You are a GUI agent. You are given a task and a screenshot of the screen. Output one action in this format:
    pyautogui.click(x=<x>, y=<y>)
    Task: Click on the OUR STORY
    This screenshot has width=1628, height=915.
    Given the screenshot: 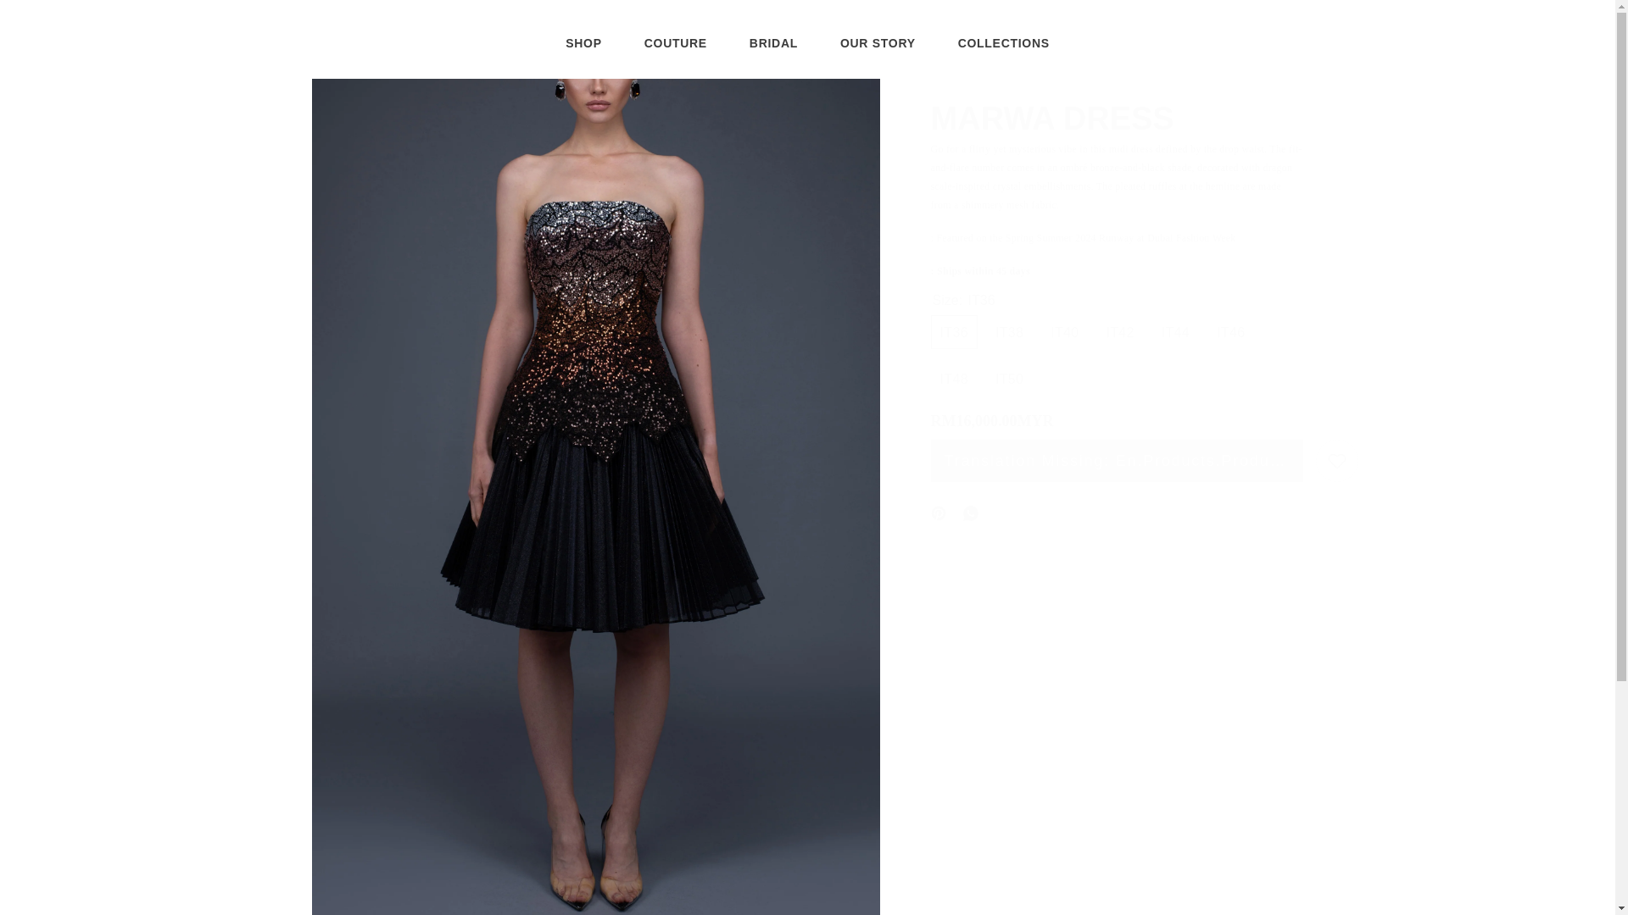 What is the action you would take?
    pyautogui.click(x=1118, y=123)
    